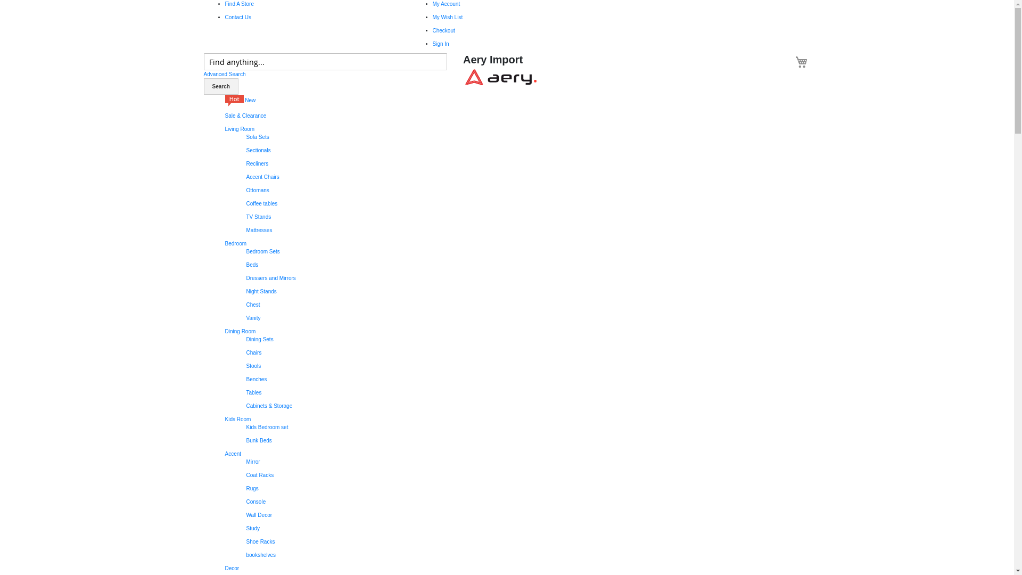 Image resolution: width=1022 pixels, height=575 pixels. I want to click on Kids Bedroom set, so click(267, 427).